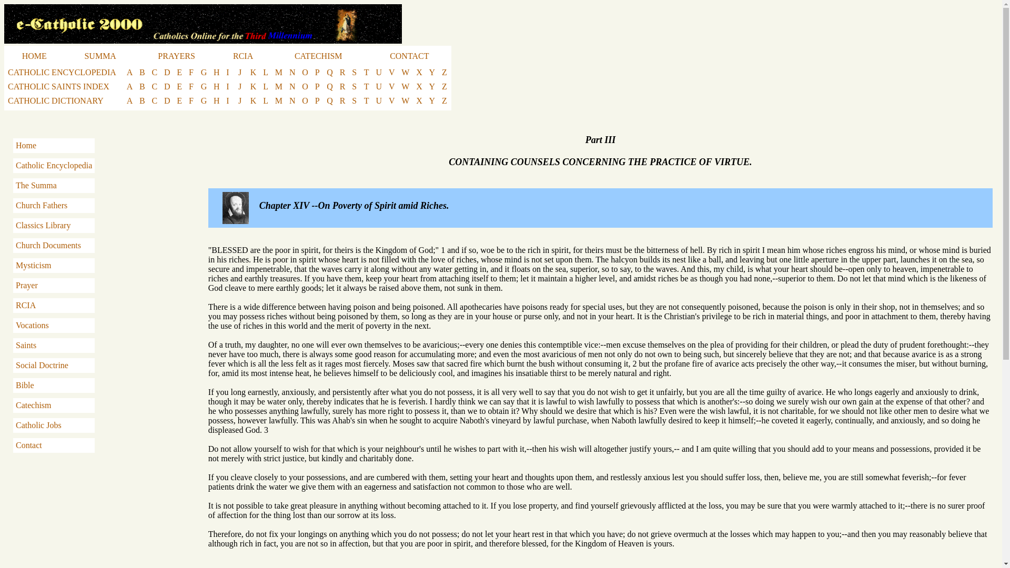 This screenshot has height=568, width=1010. I want to click on R, so click(343, 72).